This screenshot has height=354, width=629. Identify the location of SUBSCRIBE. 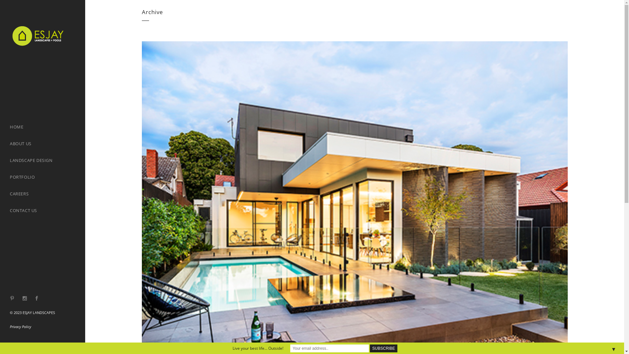
(383, 348).